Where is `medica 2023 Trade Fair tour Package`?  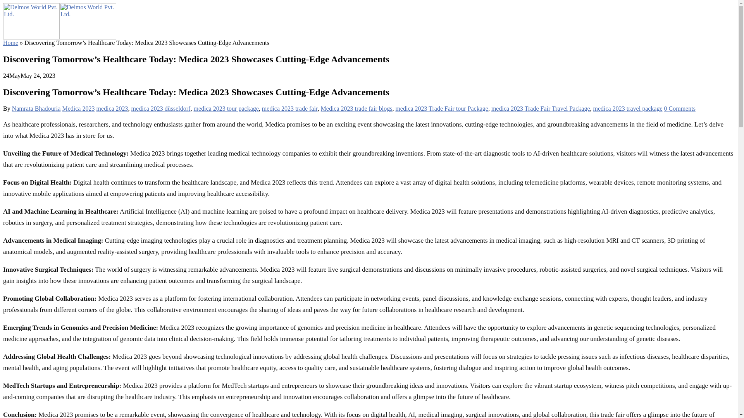 medica 2023 Trade Fair tour Package is located at coordinates (441, 108).